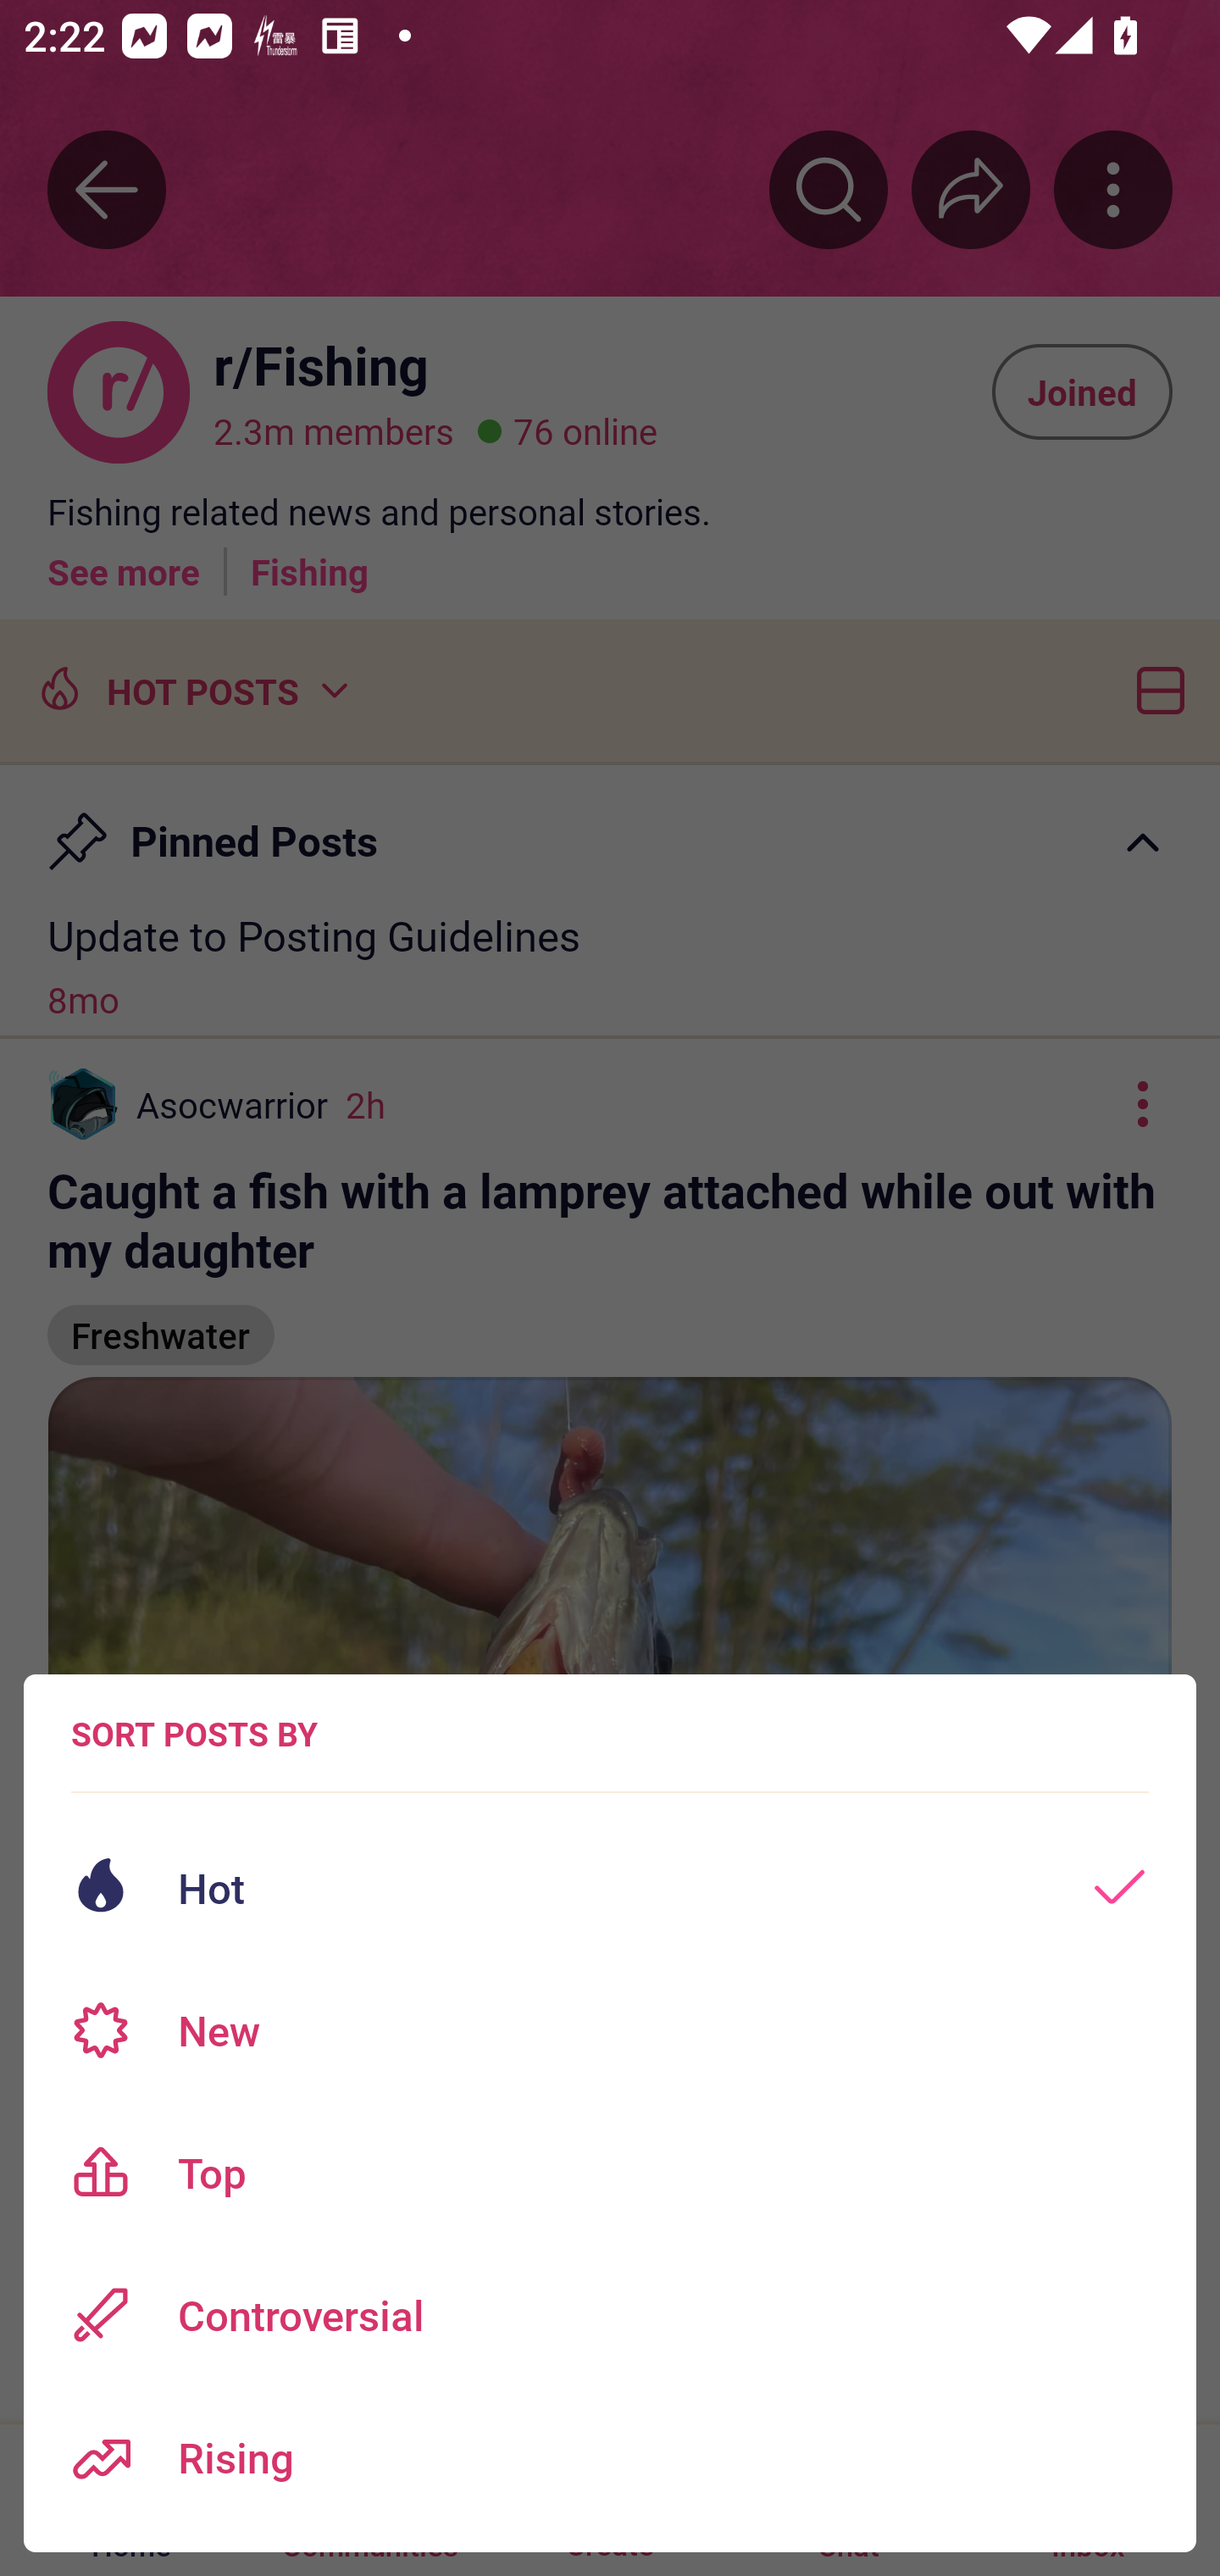  What do you see at coordinates (610, 1888) in the screenshot?
I see `Hot` at bounding box center [610, 1888].